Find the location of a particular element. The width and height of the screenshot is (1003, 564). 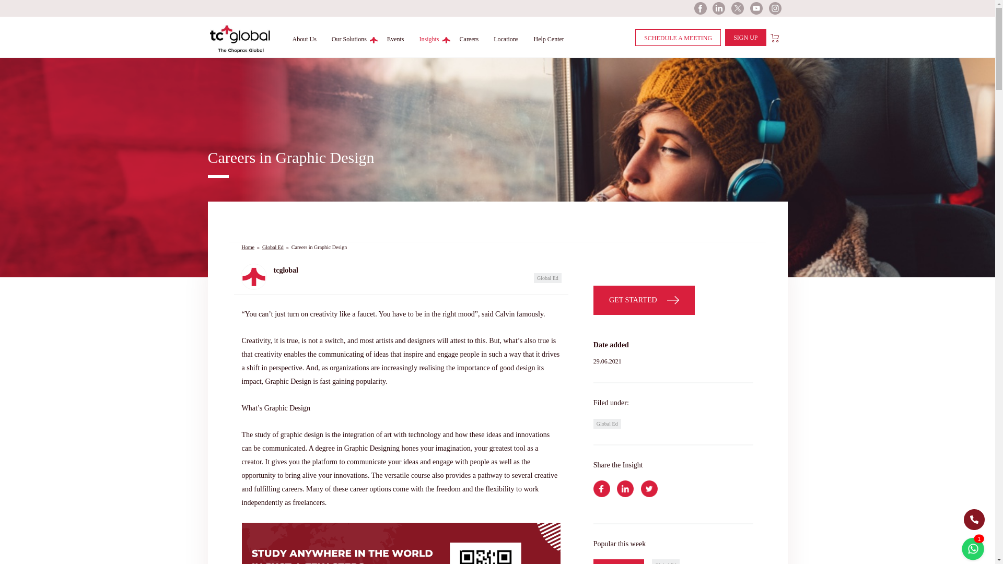

Home is located at coordinates (248, 246).